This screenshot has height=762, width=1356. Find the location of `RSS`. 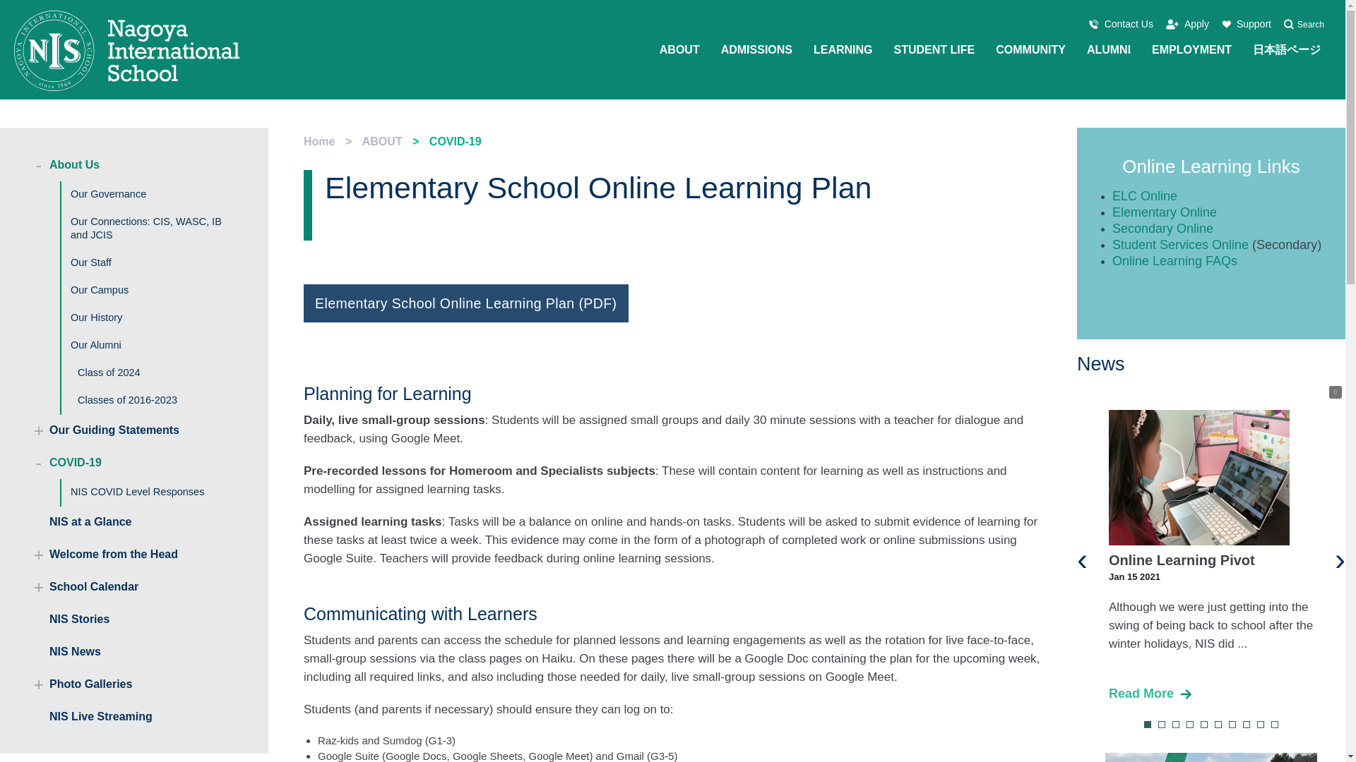

RSS is located at coordinates (1335, 392).